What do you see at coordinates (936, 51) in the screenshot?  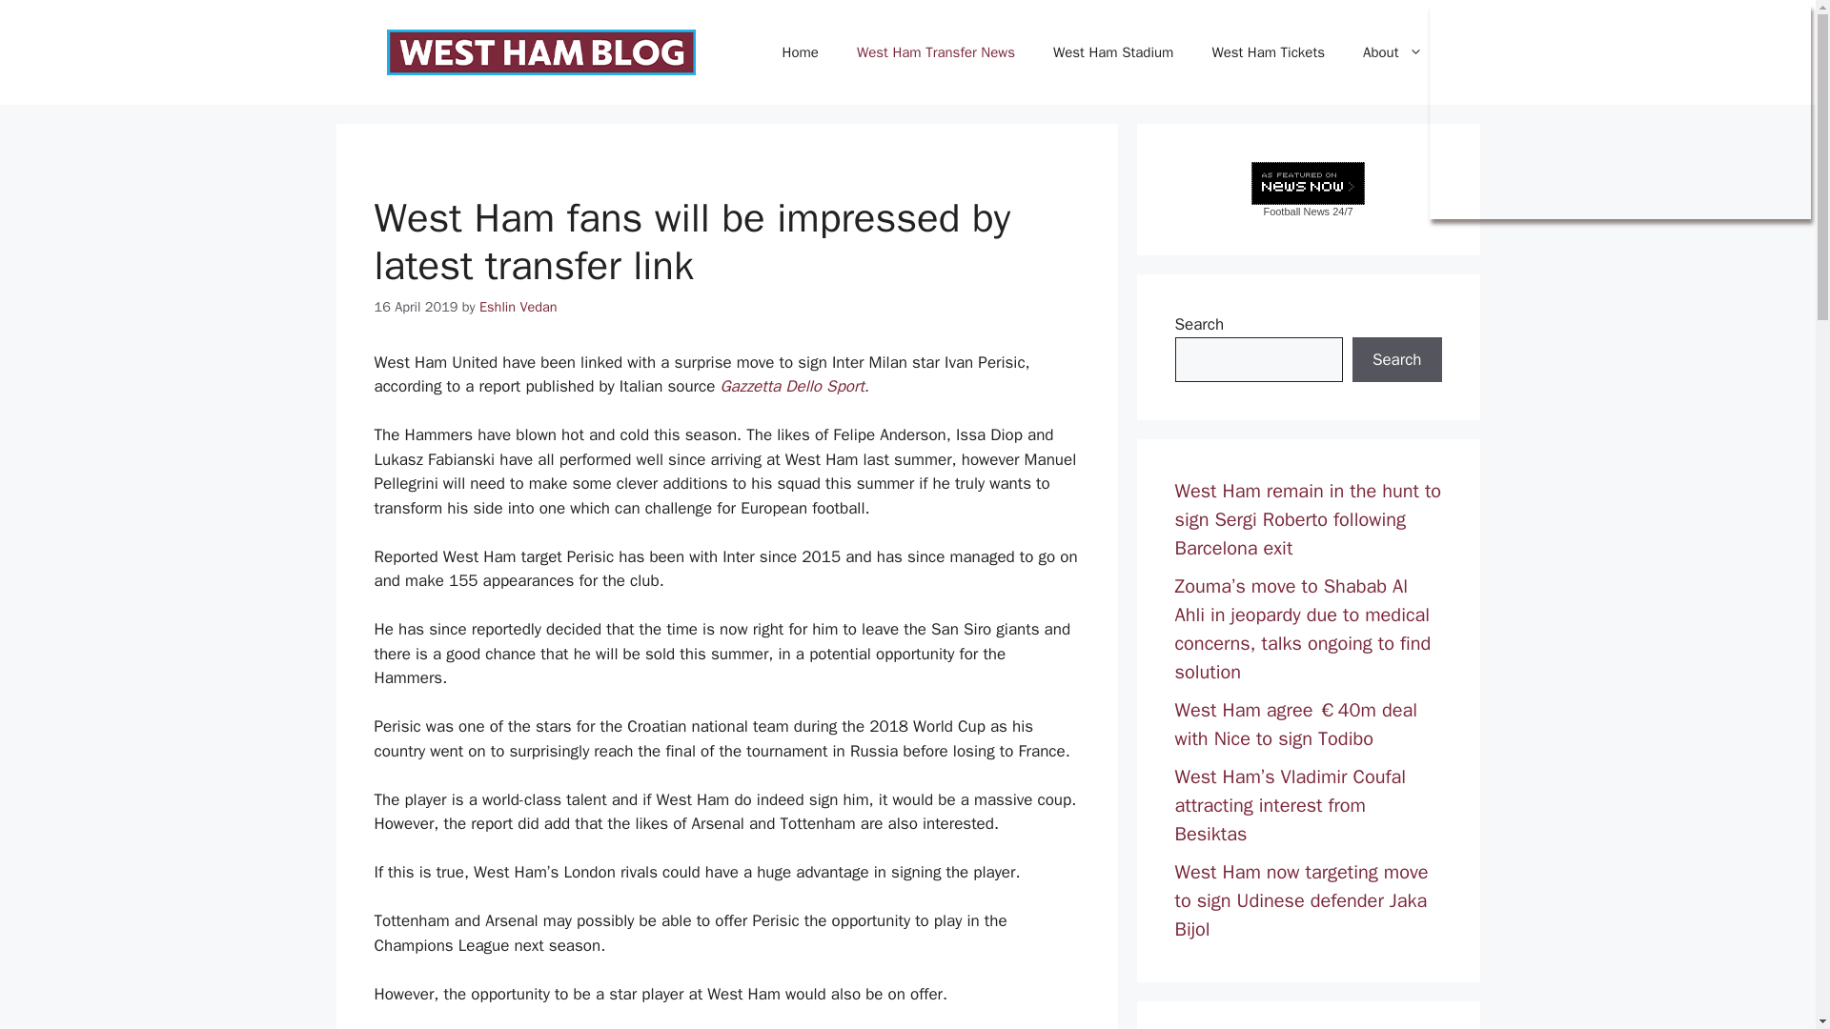 I see `West Ham Transfer News` at bounding box center [936, 51].